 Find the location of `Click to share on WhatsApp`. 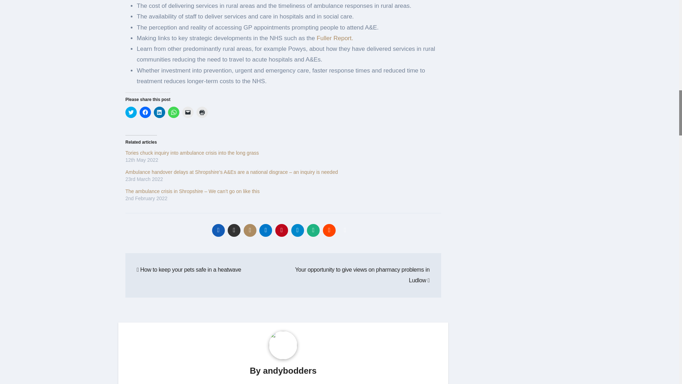

Click to share on WhatsApp is located at coordinates (173, 112).